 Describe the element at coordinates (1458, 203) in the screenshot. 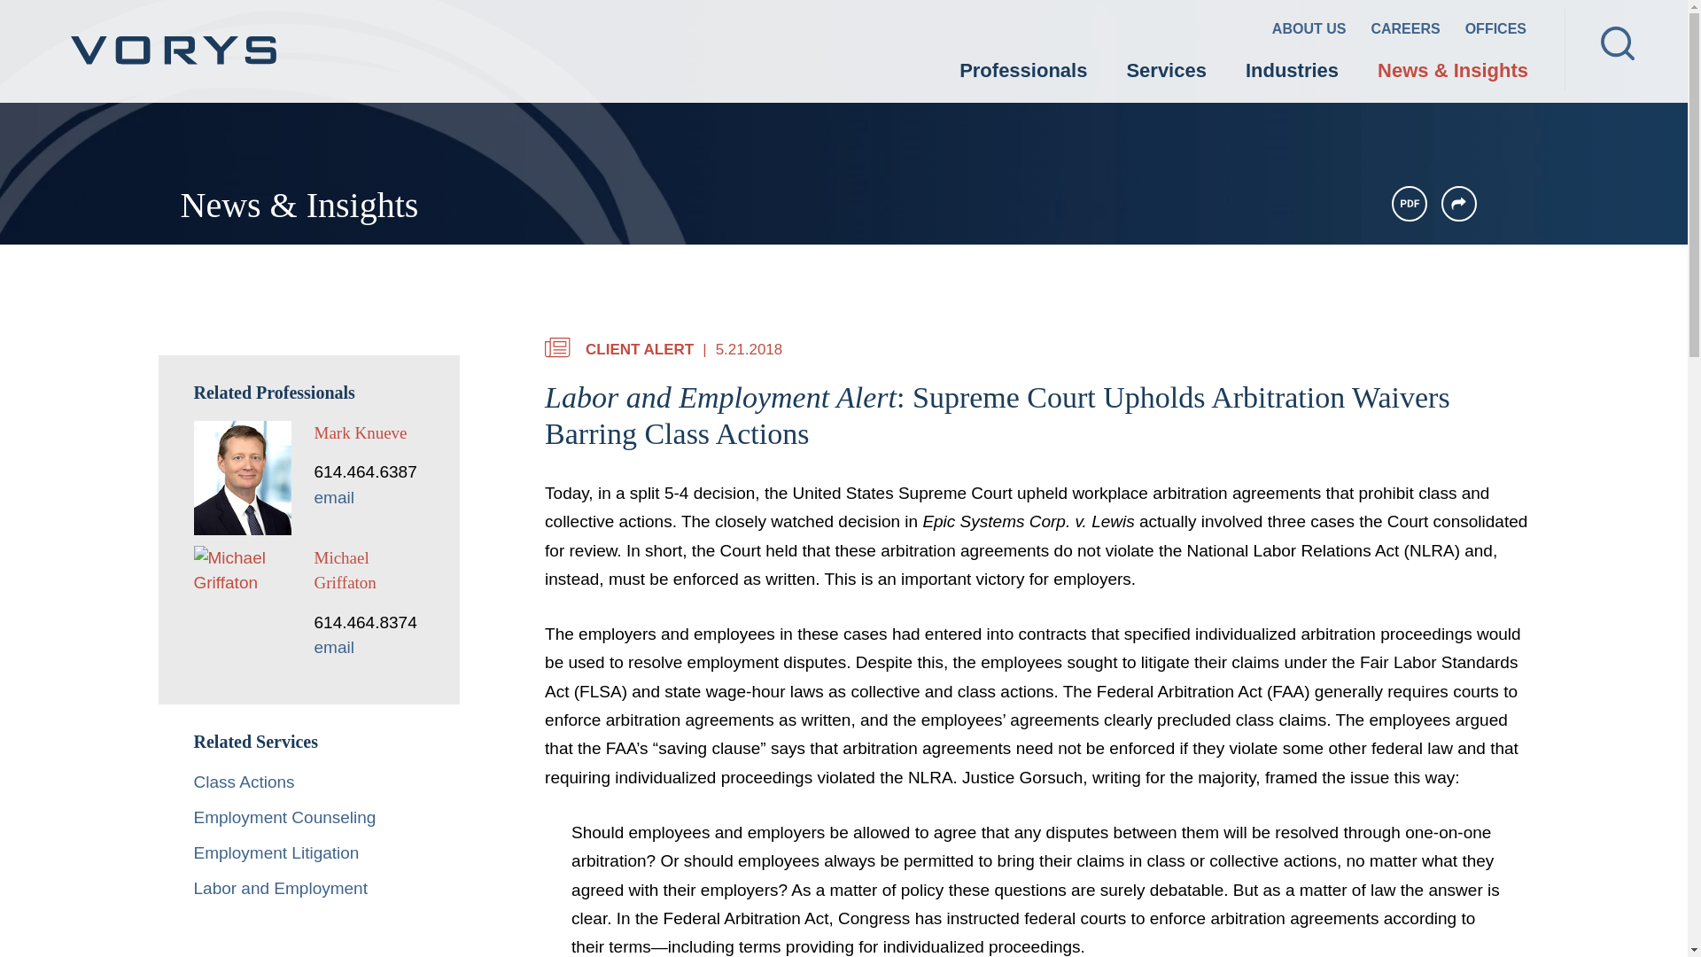

I see `Share` at that location.